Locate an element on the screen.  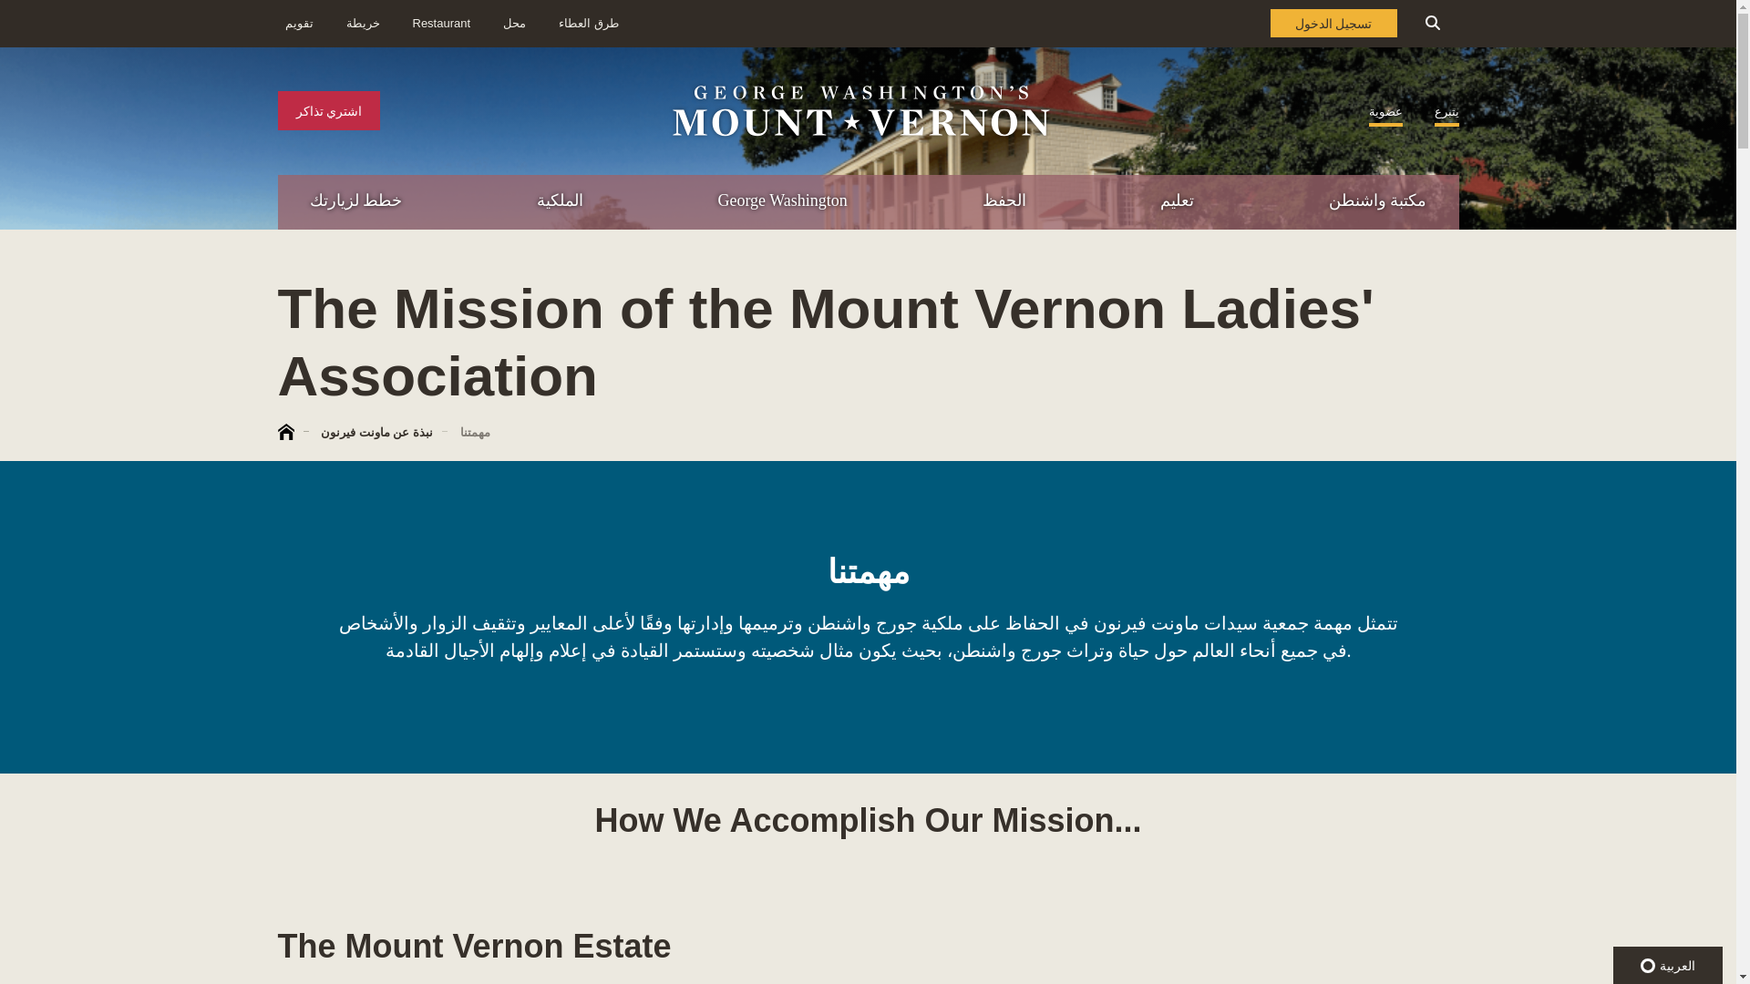
RESTAURANT is located at coordinates (1655, 279).